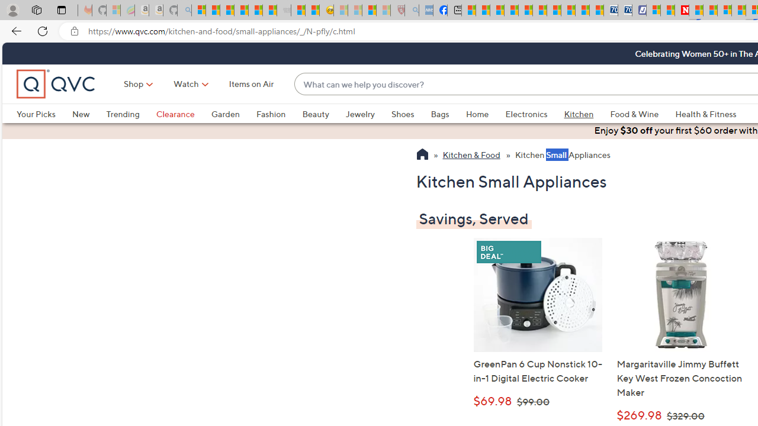 Image resolution: width=758 pixels, height=426 pixels. Describe the element at coordinates (587, 114) in the screenshot. I see `Kitchen` at that location.